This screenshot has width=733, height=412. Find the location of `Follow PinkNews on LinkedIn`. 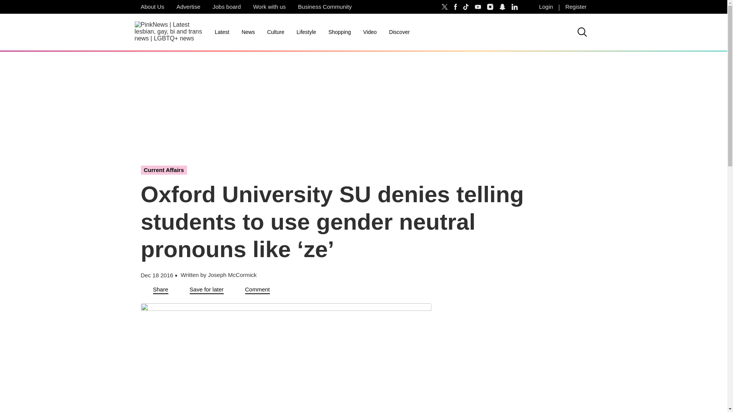

Follow PinkNews on LinkedIn is located at coordinates (515, 7).